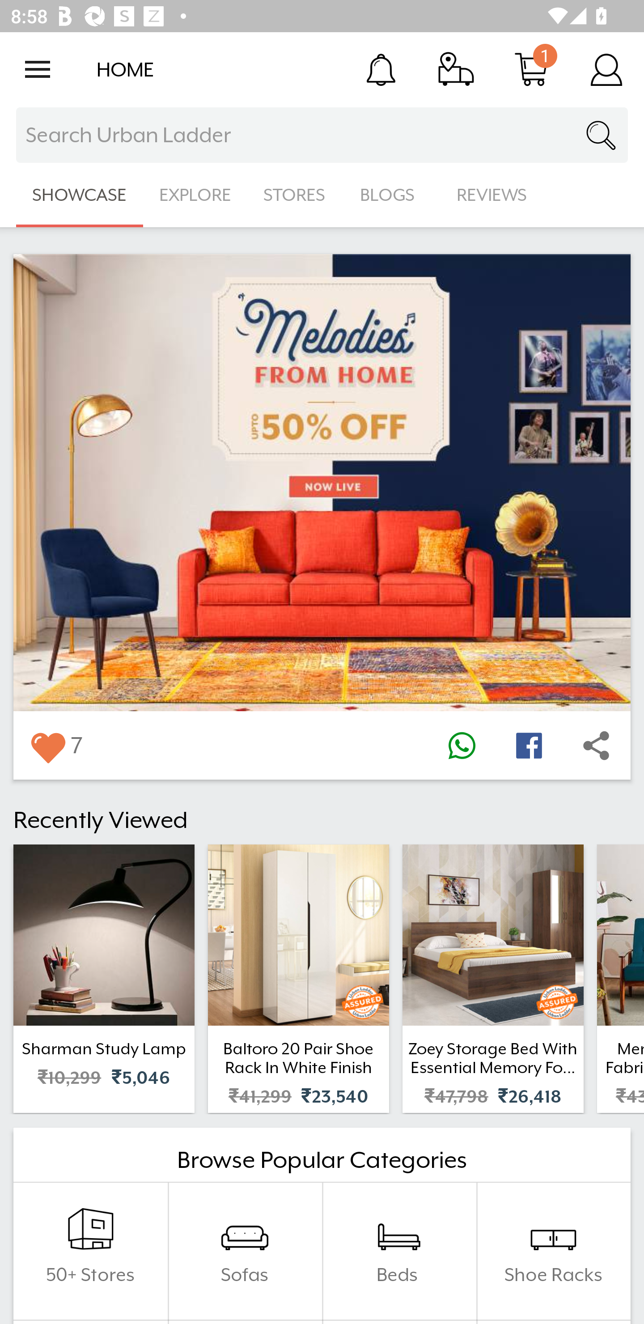 This screenshot has height=1324, width=644. Describe the element at coordinates (606, 69) in the screenshot. I see `Account Details` at that location.